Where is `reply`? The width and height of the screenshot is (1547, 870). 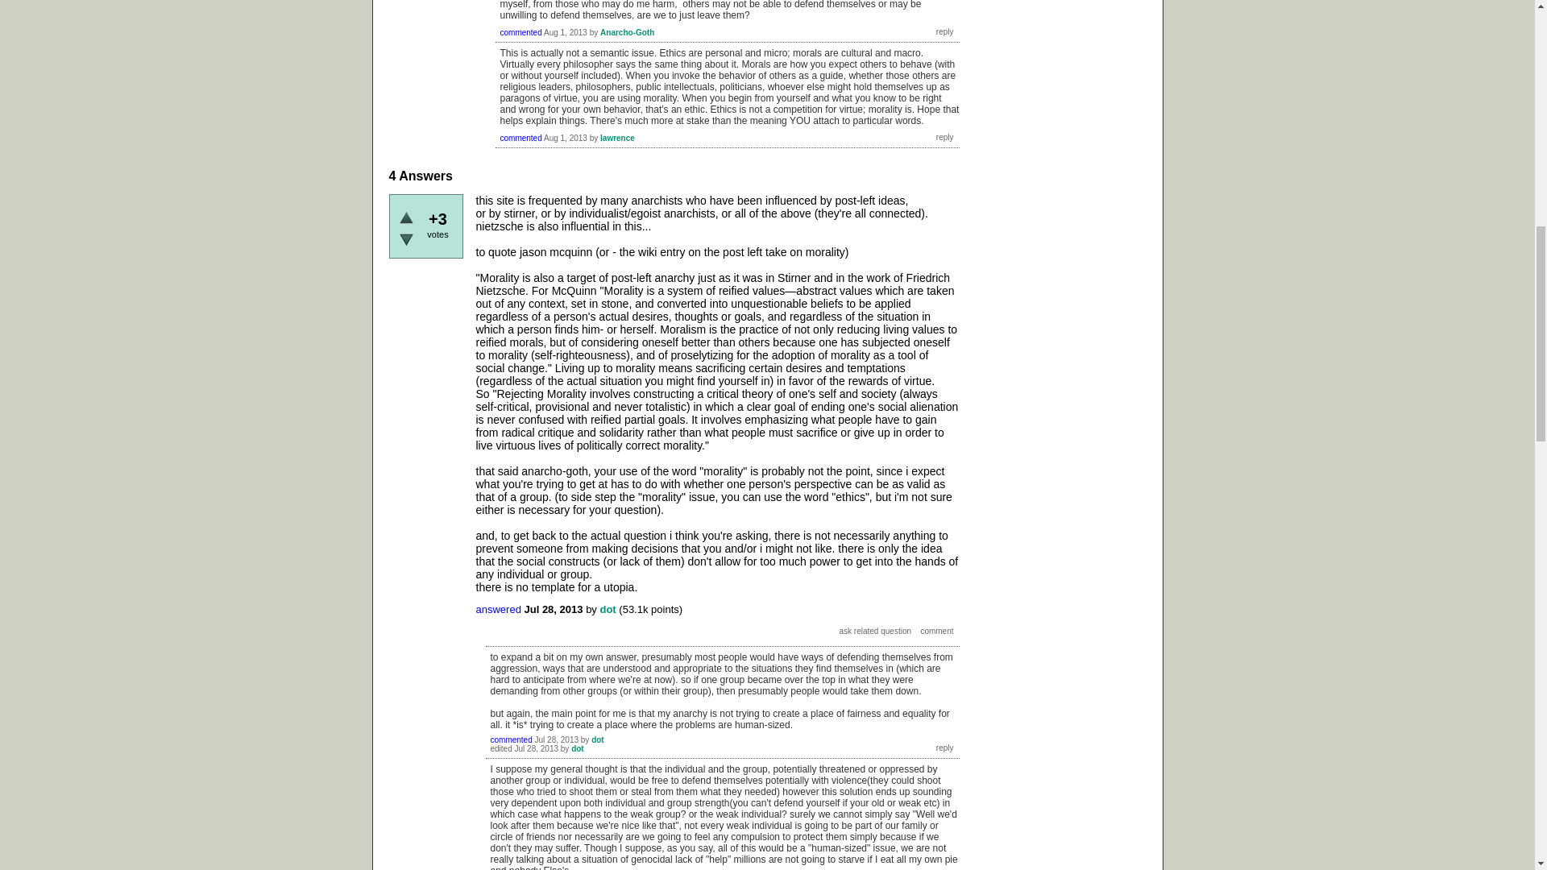 reply is located at coordinates (944, 748).